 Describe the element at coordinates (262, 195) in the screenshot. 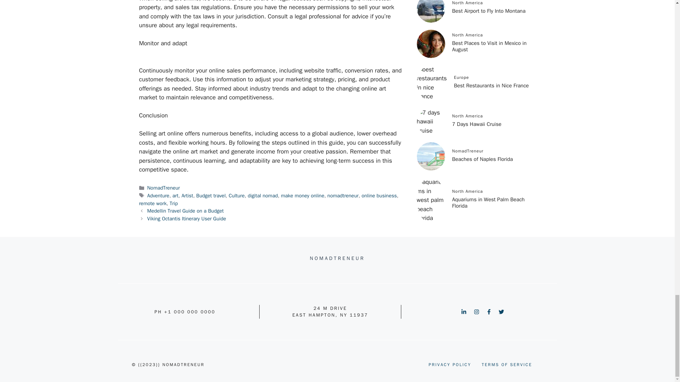

I see `digital nomad` at that location.